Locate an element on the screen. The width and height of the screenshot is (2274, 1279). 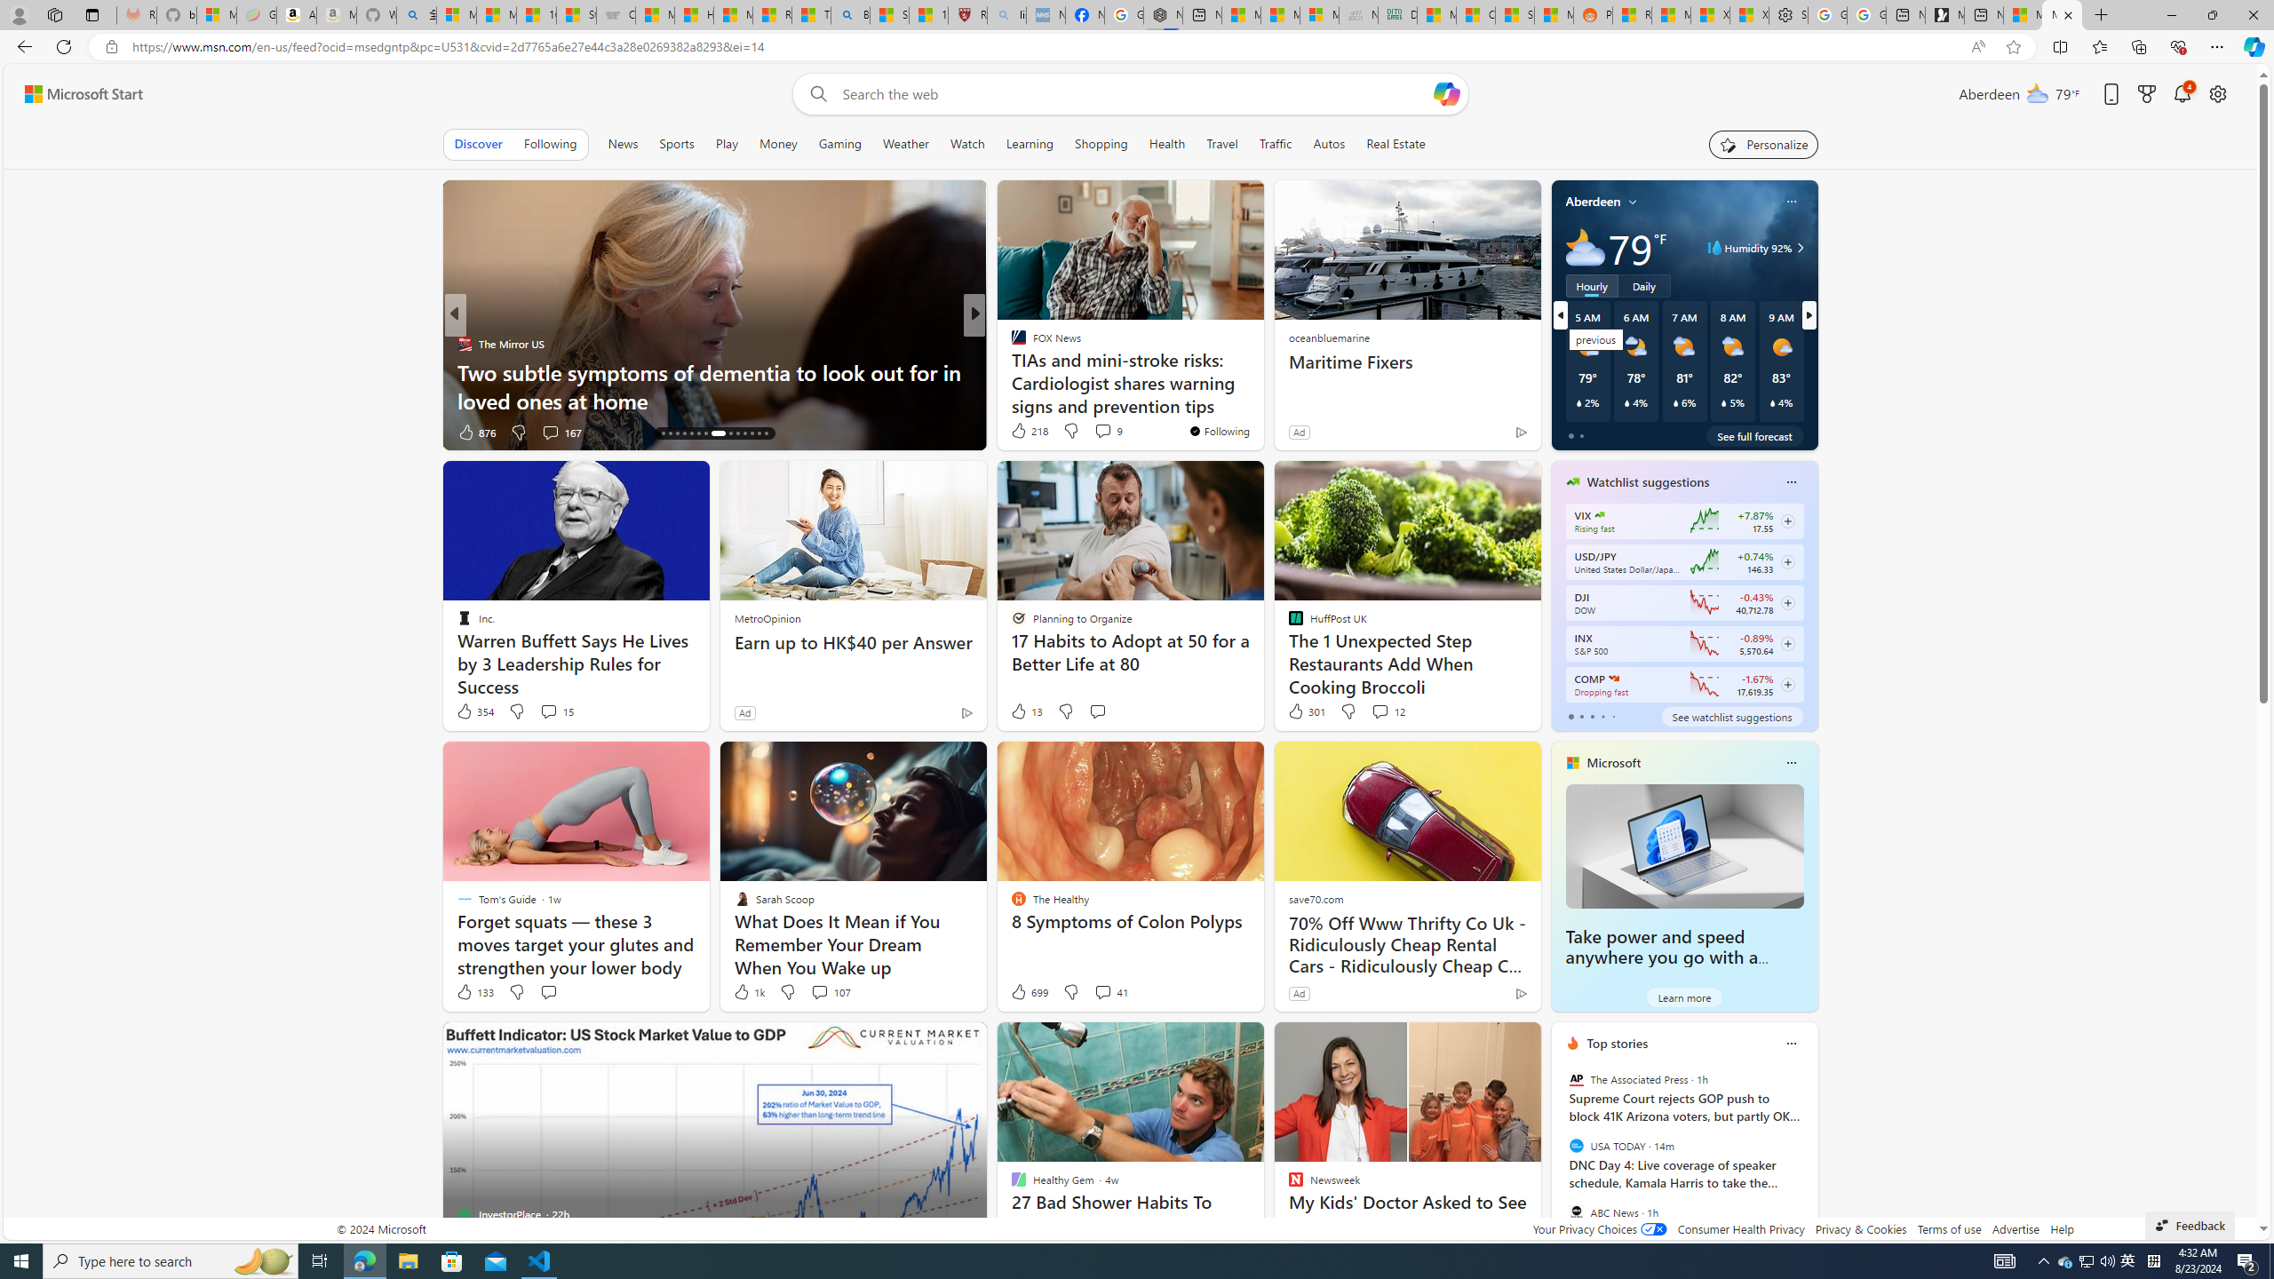
View comments 15 Comment is located at coordinates (547, 711).